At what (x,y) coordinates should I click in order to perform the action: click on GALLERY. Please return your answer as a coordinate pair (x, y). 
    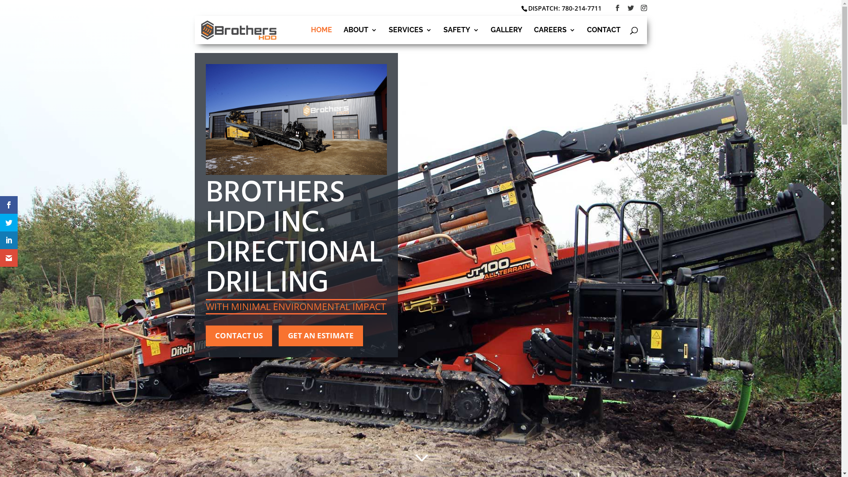
    Looking at the image, I should click on (506, 35).